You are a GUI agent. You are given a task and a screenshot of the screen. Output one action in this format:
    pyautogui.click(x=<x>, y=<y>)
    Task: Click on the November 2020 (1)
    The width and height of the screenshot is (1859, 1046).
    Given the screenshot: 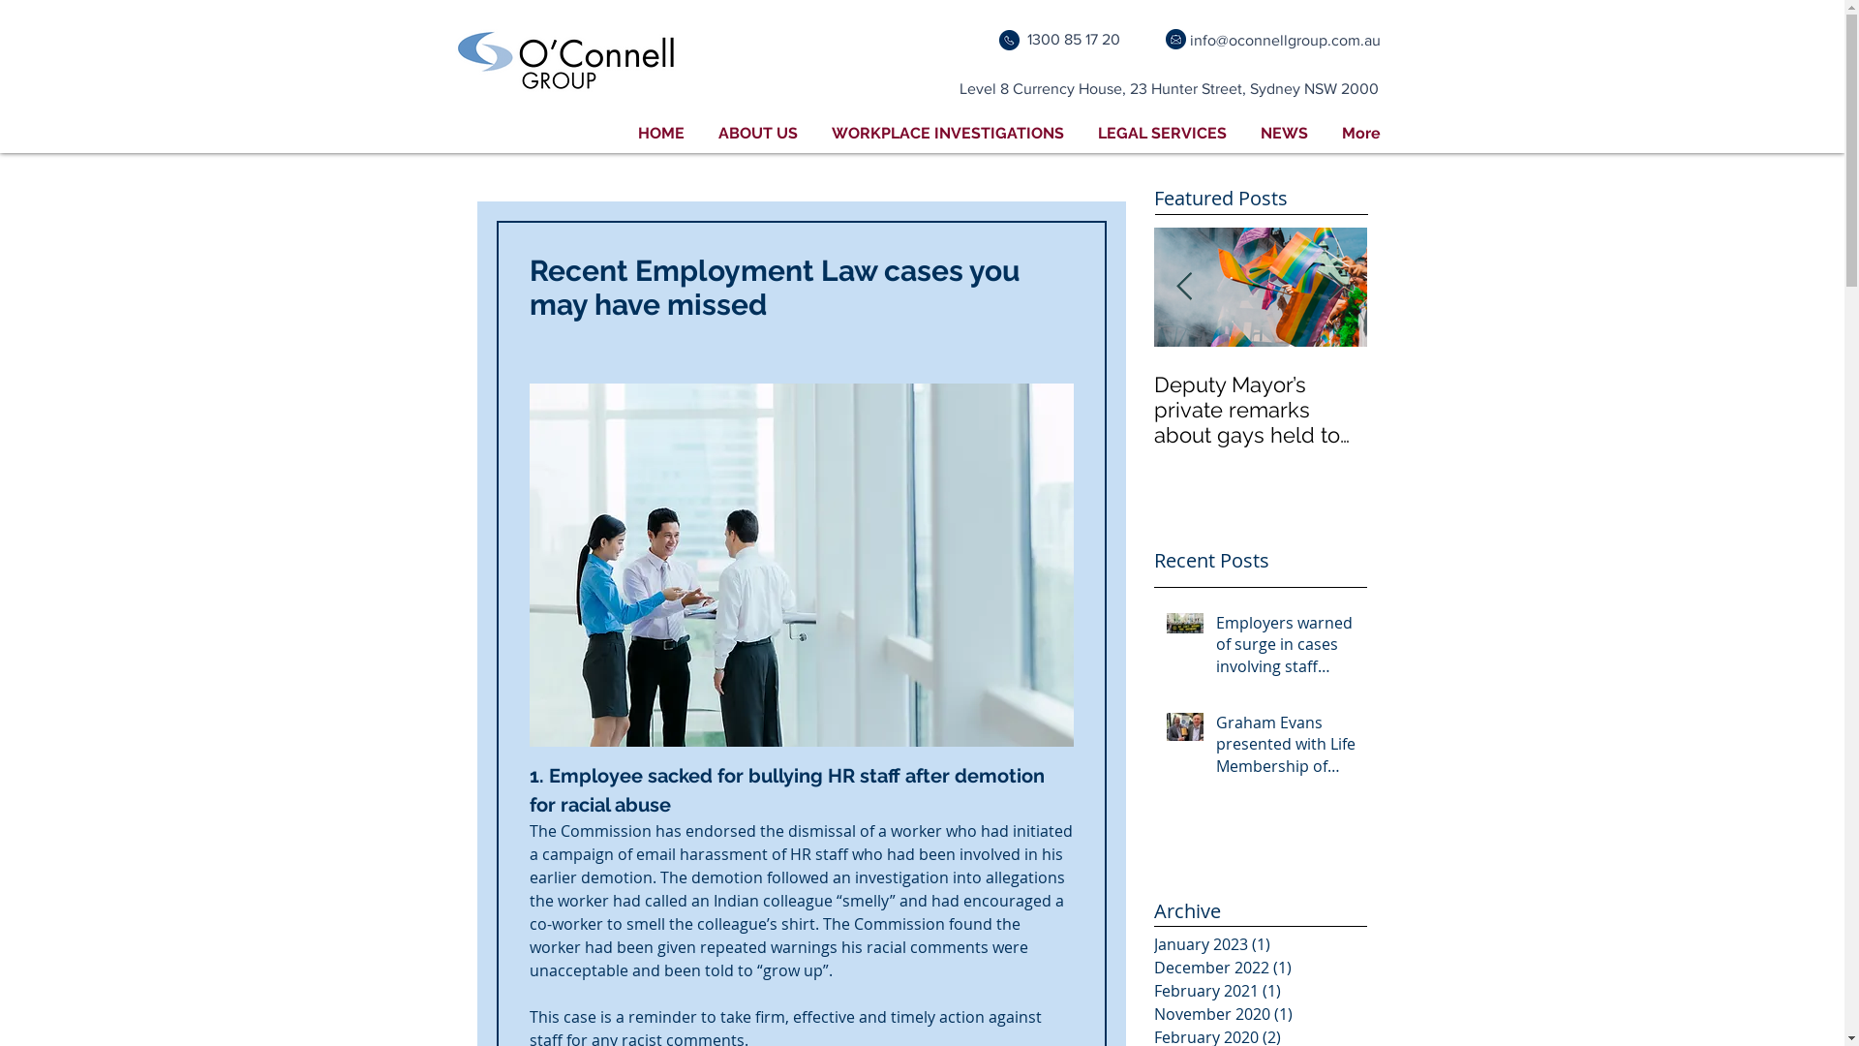 What is the action you would take?
    pyautogui.click(x=1256, y=1014)
    